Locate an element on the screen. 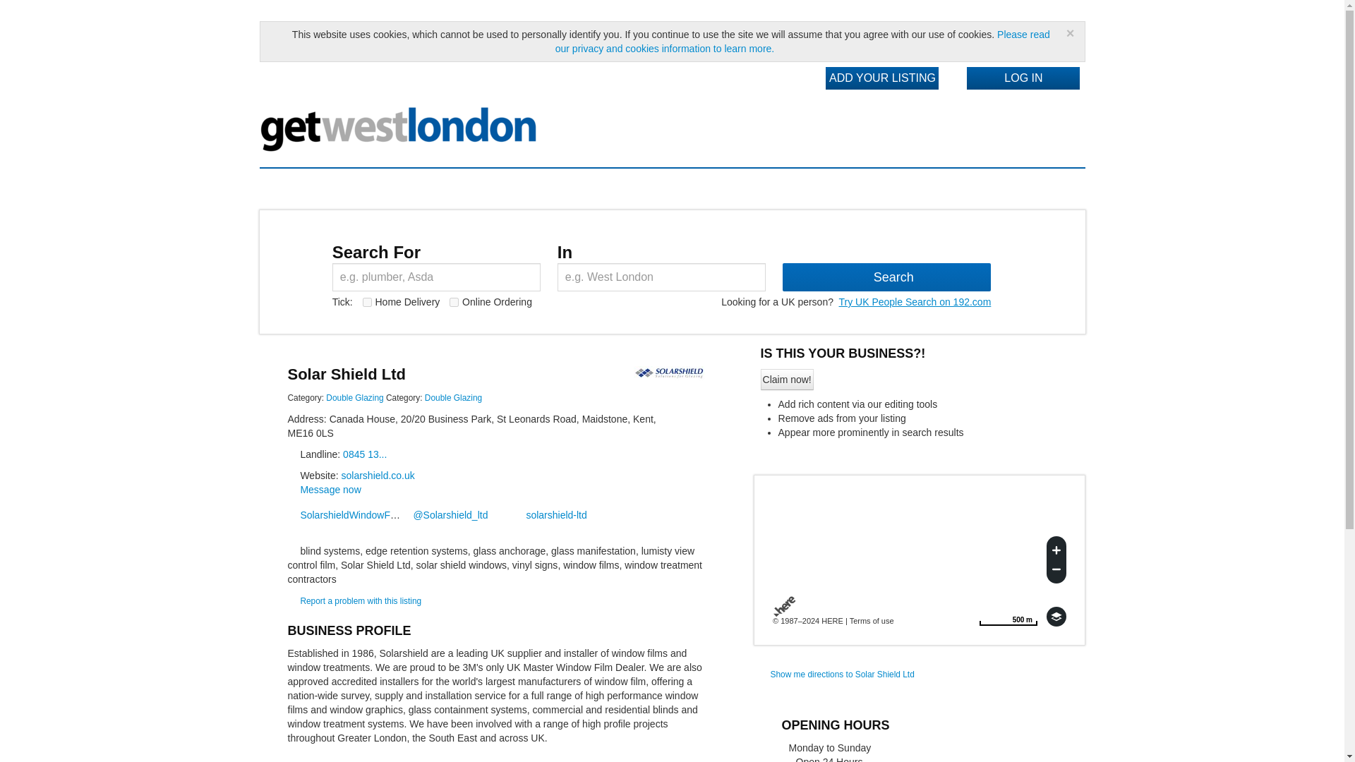 This screenshot has width=1355, height=762. Double Glazing is located at coordinates (354, 398).